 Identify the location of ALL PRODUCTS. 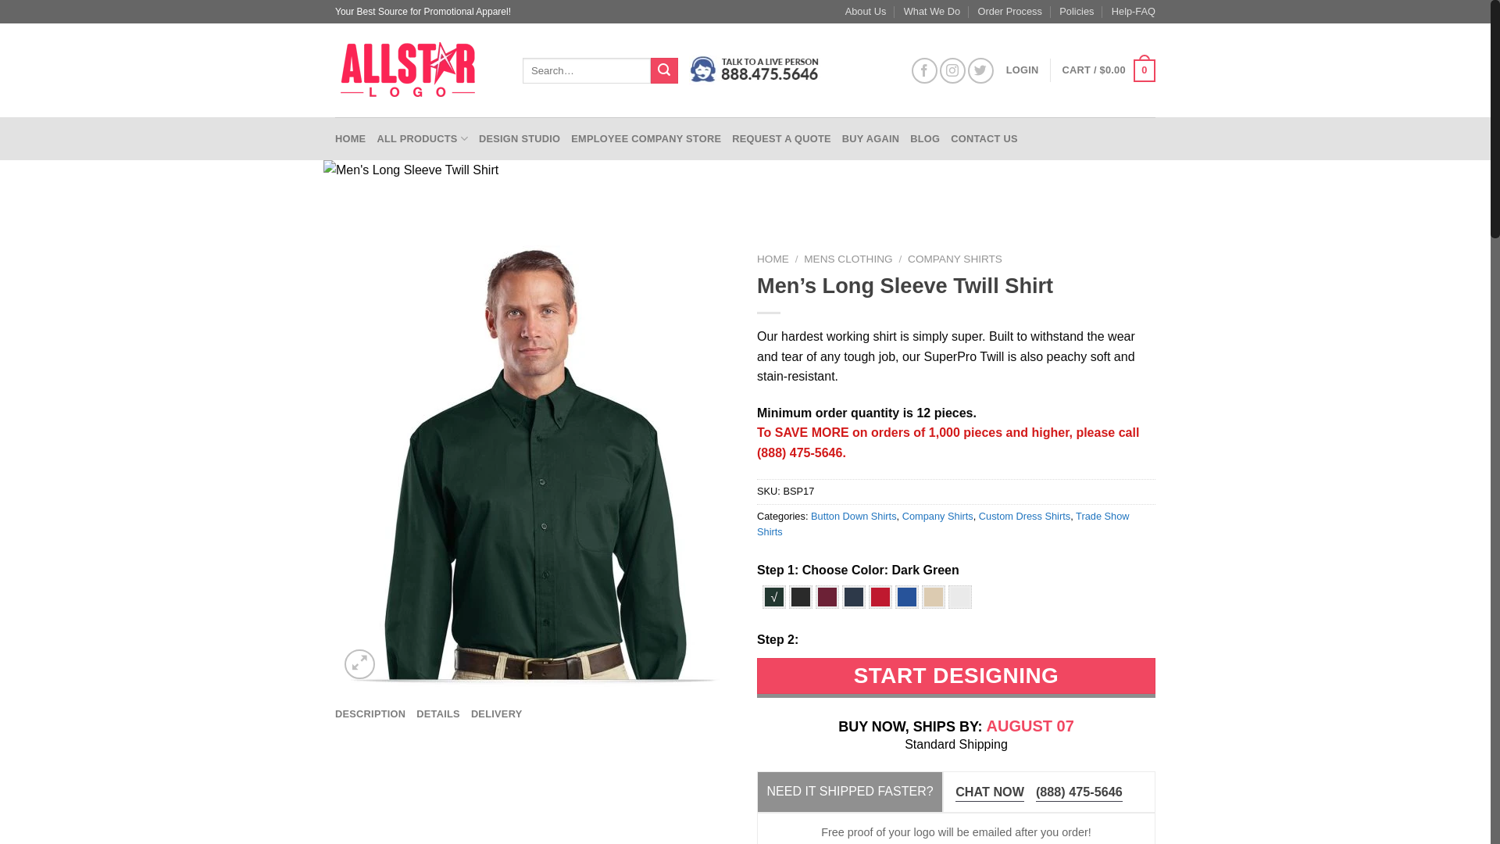
(422, 138).